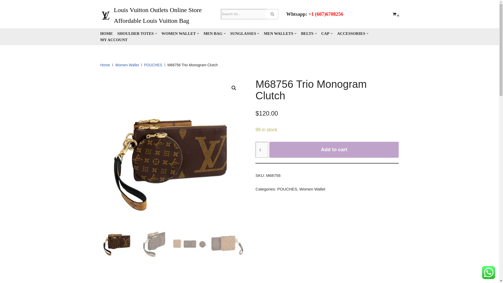 The height and width of the screenshot is (283, 503). I want to click on MEN WALLETS, so click(280, 34).